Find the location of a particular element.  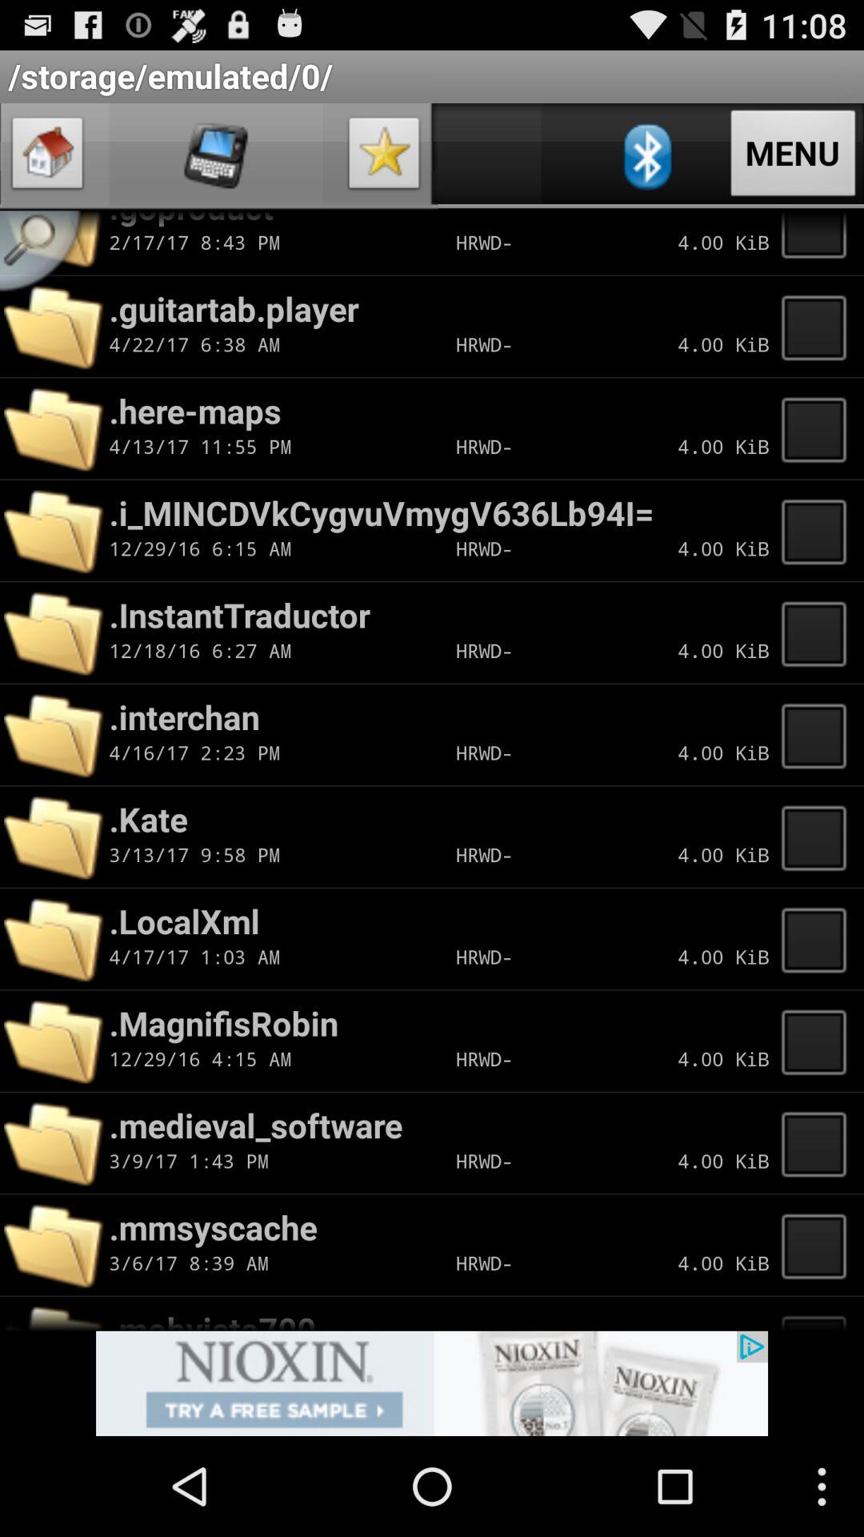

new tape is located at coordinates (818, 327).